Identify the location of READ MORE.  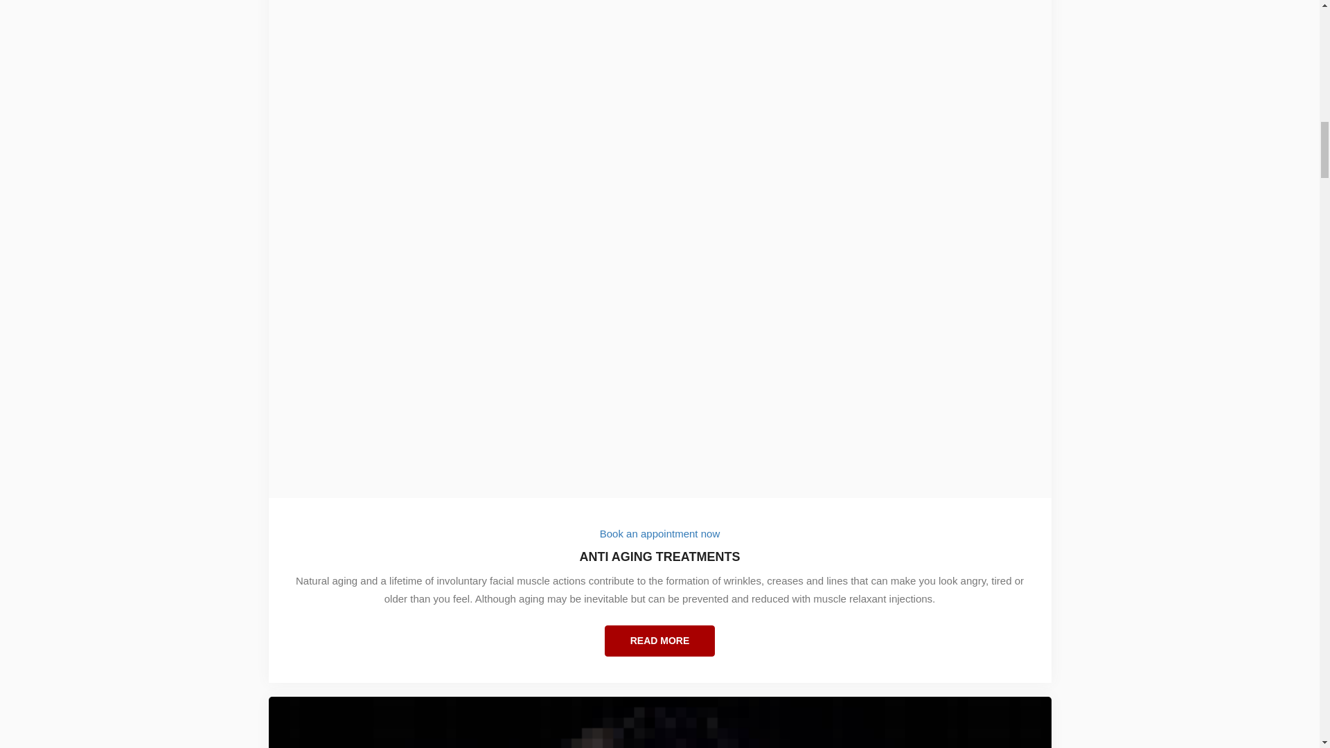
(659, 641).